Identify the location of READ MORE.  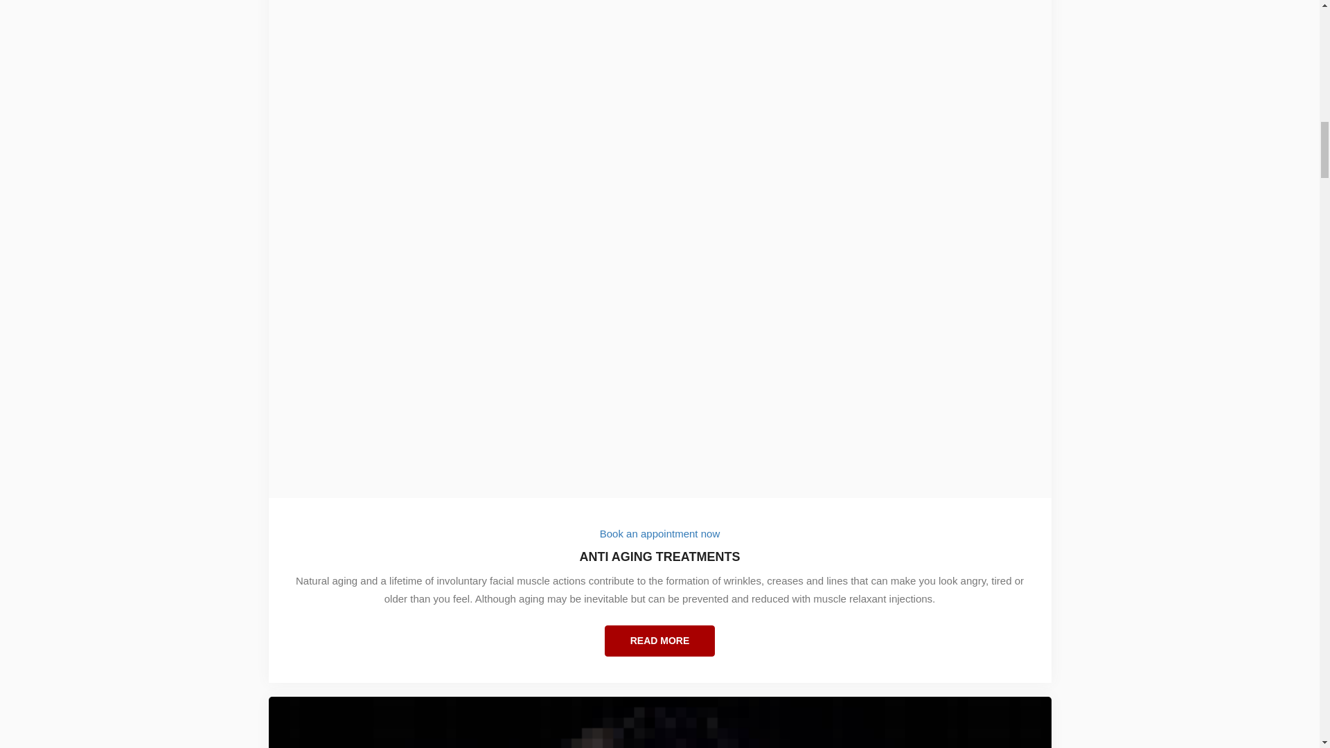
(659, 641).